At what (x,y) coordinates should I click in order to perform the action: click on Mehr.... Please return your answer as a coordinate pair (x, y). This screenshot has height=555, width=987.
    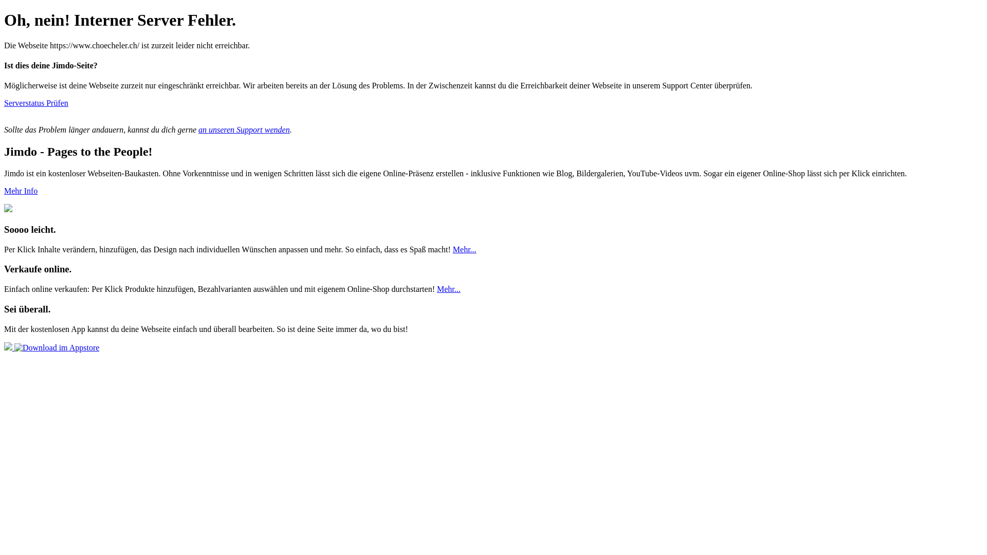
    Looking at the image, I should click on (465, 250).